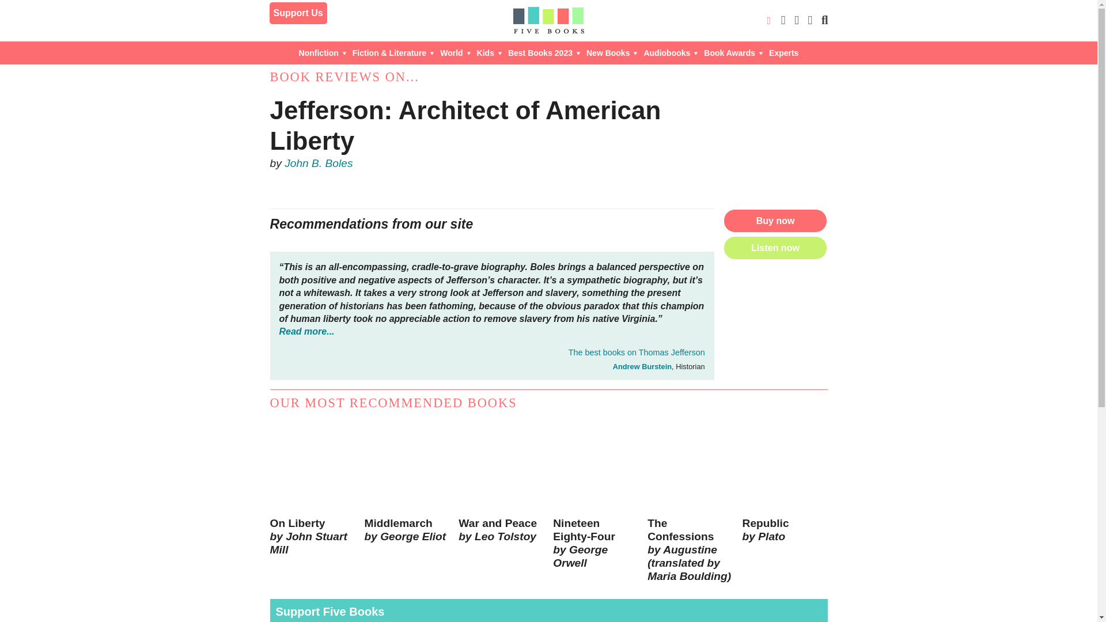 The height and width of the screenshot is (622, 1106). Describe the element at coordinates (775, 147) in the screenshot. I see `Jefferson: Architect of American Liberty by John B. Boles` at that location.